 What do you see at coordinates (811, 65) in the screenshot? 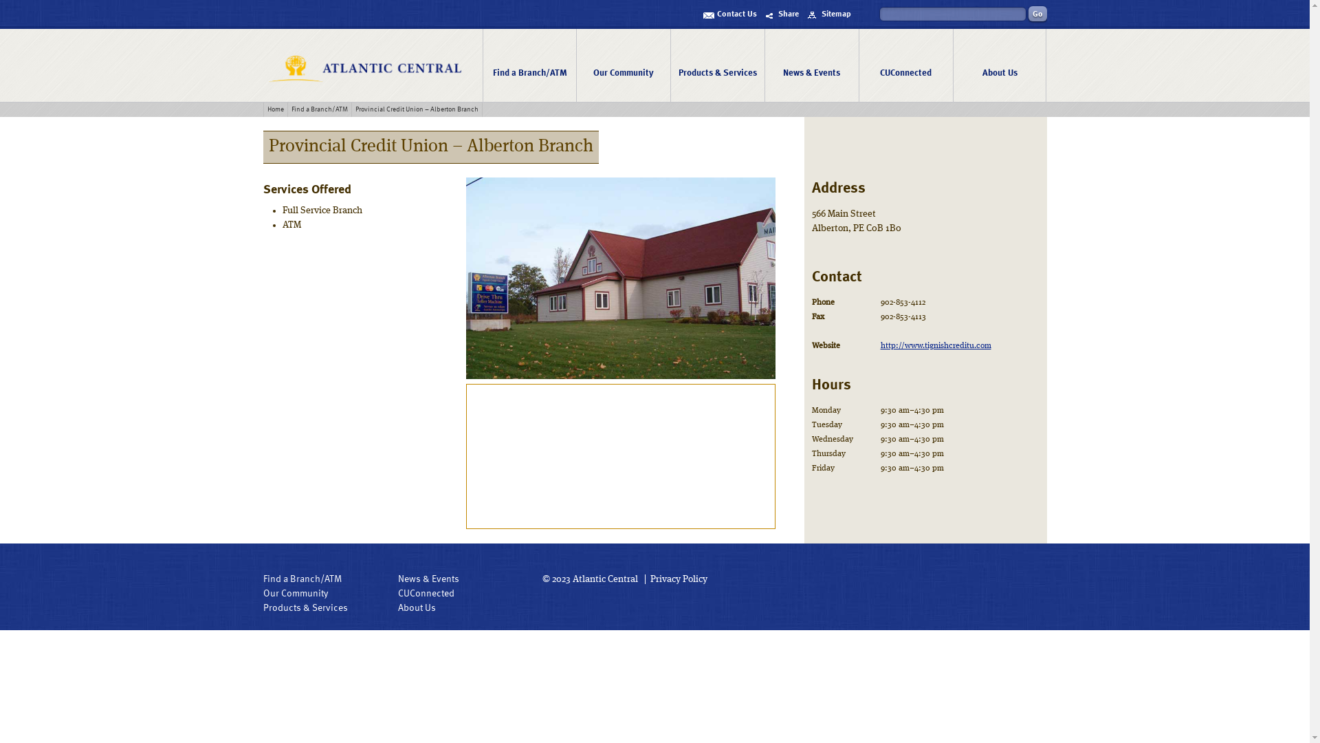
I see `News & Events` at bounding box center [811, 65].